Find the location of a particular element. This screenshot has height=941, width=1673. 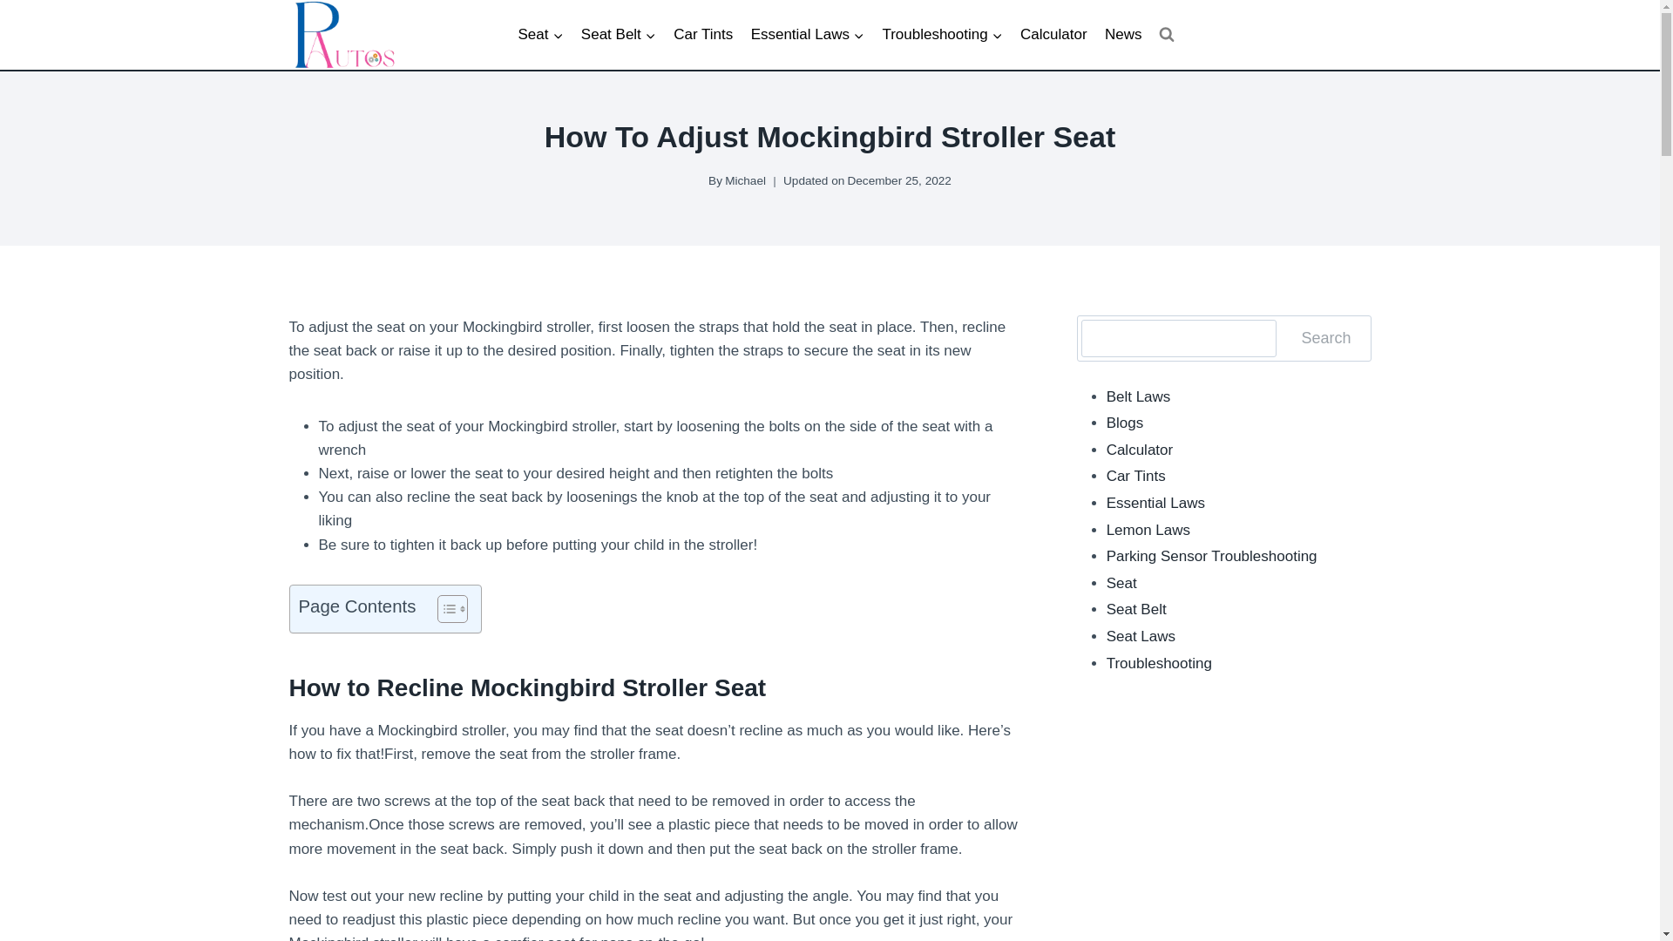

Car Tints is located at coordinates (702, 35).